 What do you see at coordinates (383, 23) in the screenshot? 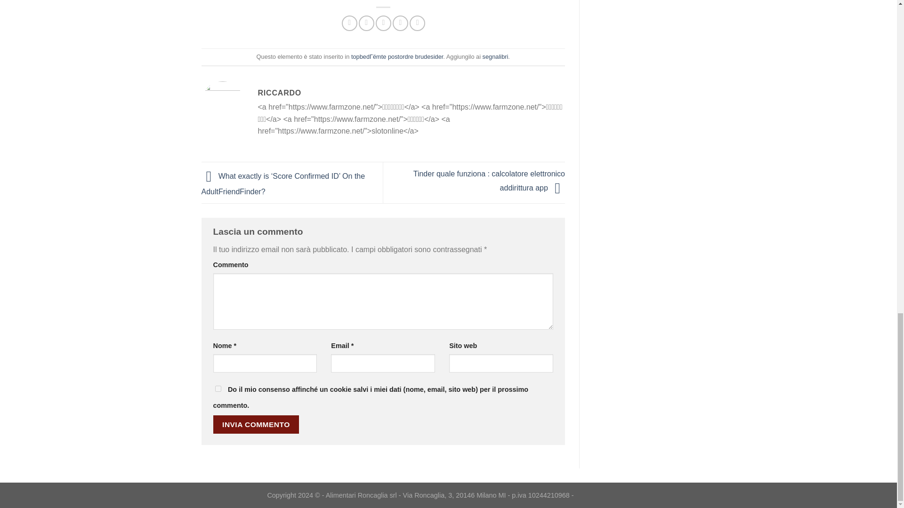
I see `Invia per email ad un Amico` at bounding box center [383, 23].